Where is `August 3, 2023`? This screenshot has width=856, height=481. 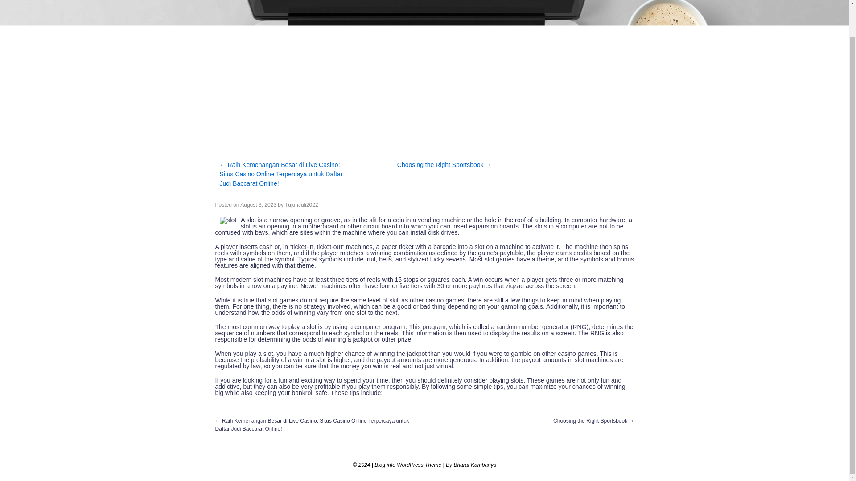 August 3, 2023 is located at coordinates (259, 204).